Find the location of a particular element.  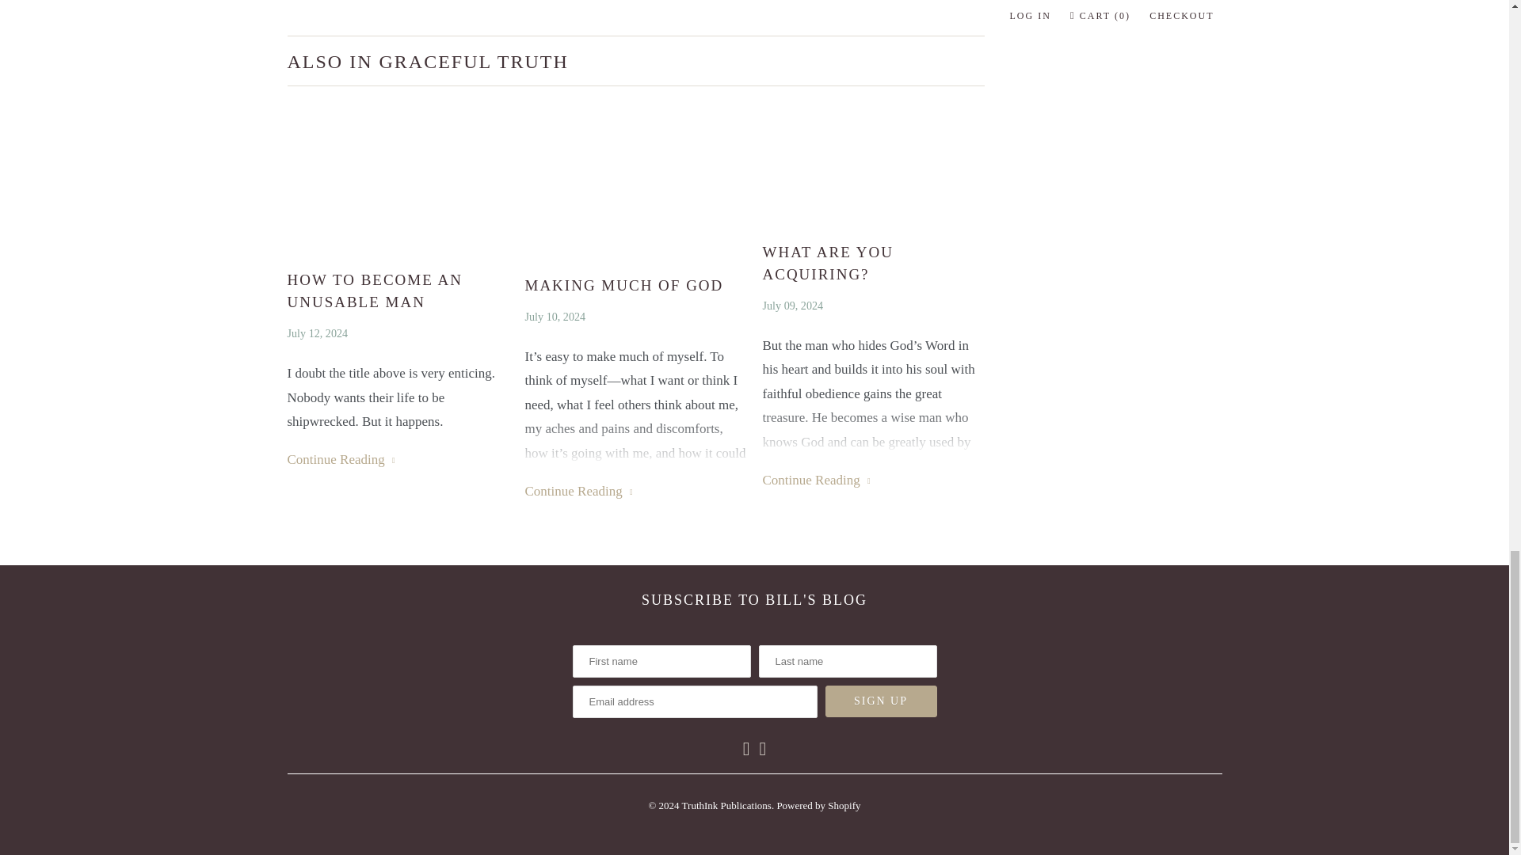

Continue Reading is located at coordinates (341, 459).